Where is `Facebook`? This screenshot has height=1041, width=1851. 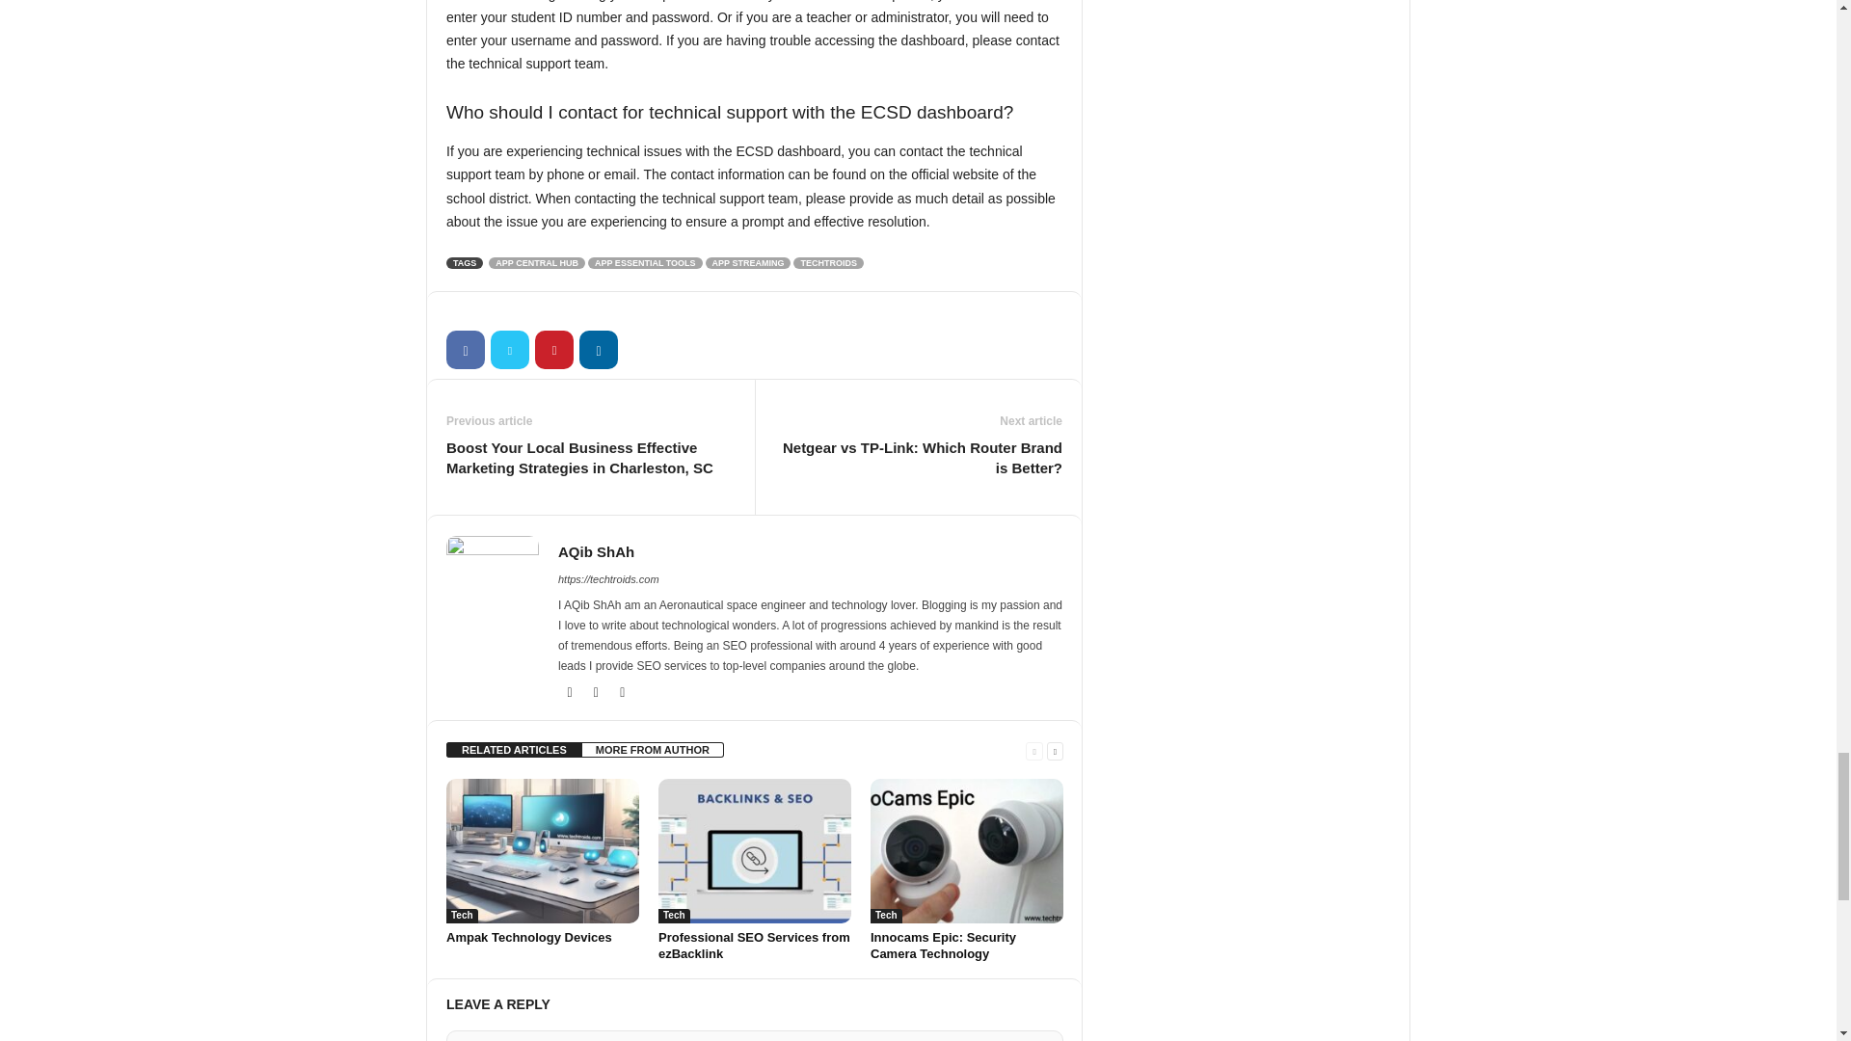 Facebook is located at coordinates (465, 350).